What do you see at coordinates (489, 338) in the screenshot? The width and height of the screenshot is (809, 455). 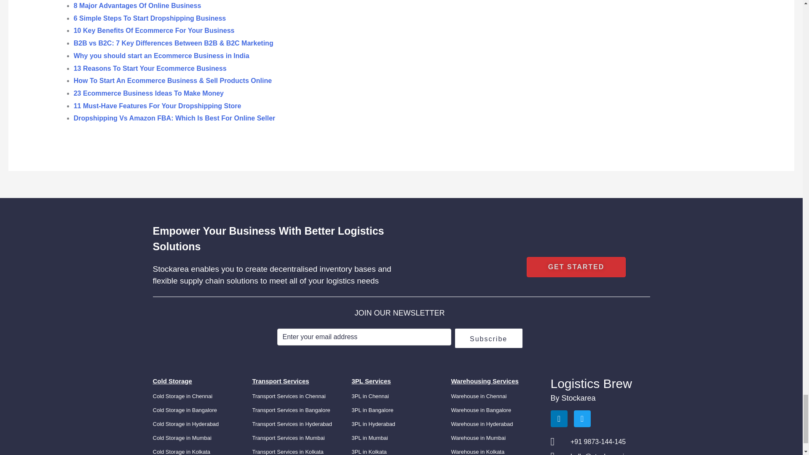 I see `Subscribe` at bounding box center [489, 338].